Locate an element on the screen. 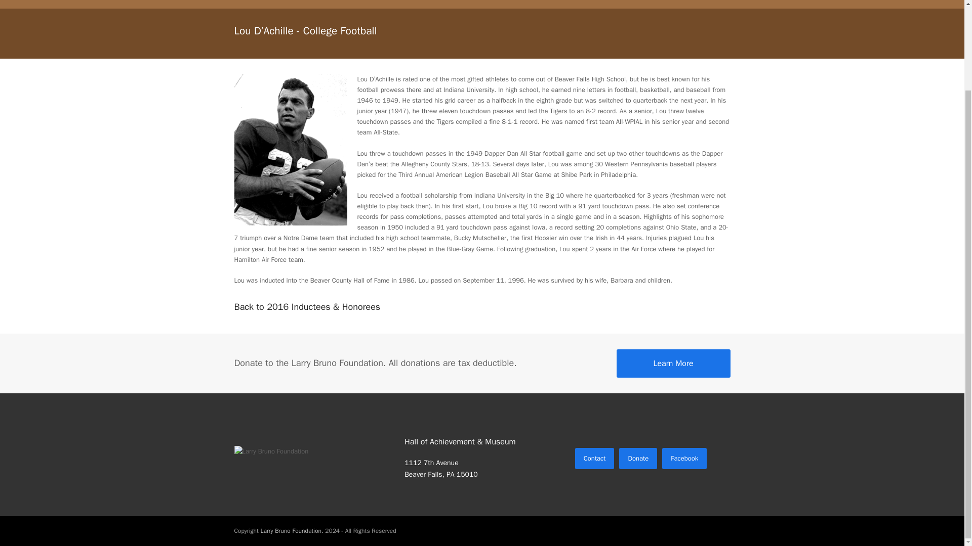 Image resolution: width=972 pixels, height=546 pixels. Facebook is located at coordinates (684, 458).